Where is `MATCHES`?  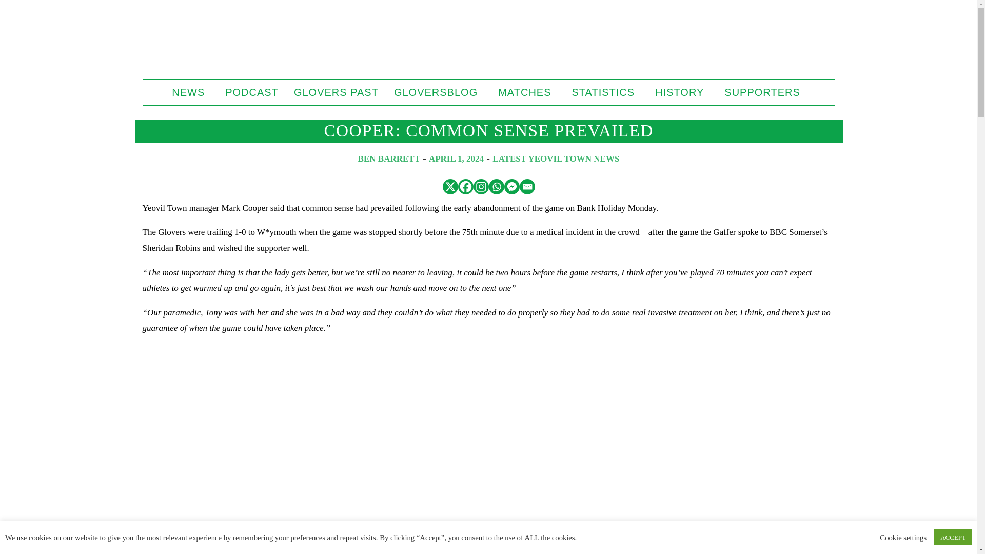
MATCHES is located at coordinates (527, 92).